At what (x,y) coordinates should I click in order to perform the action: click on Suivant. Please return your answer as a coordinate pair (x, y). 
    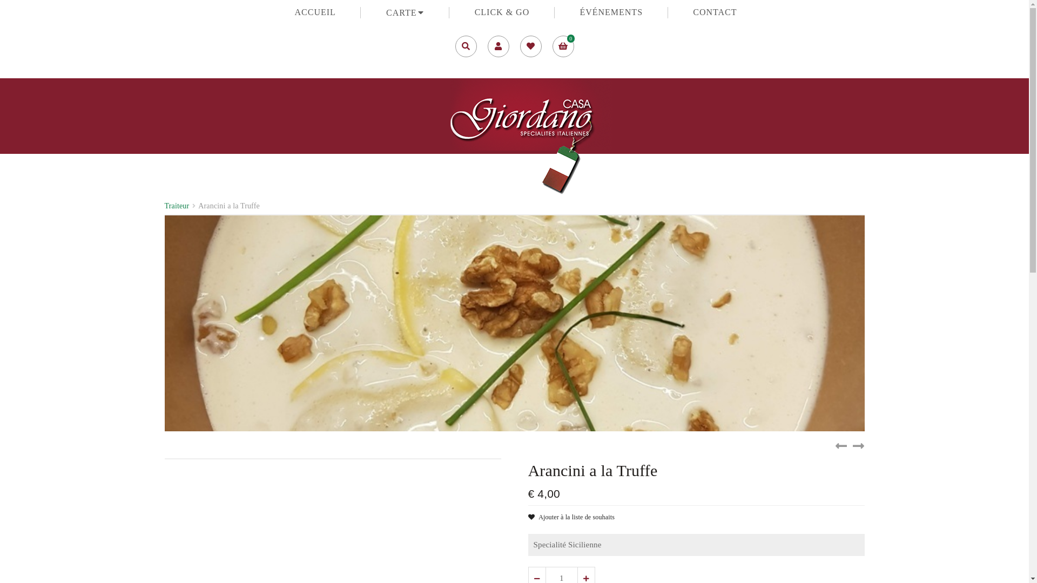
    Looking at the image, I should click on (858, 446).